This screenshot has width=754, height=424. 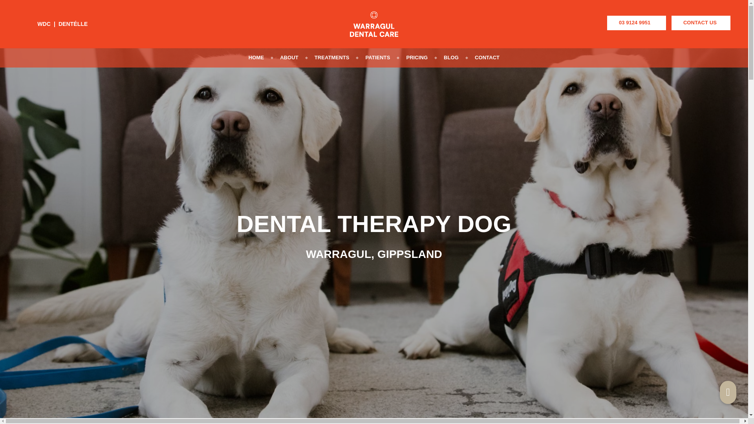 I want to click on Warragul-dental-care-gippsland-logo, so click(x=374, y=24).